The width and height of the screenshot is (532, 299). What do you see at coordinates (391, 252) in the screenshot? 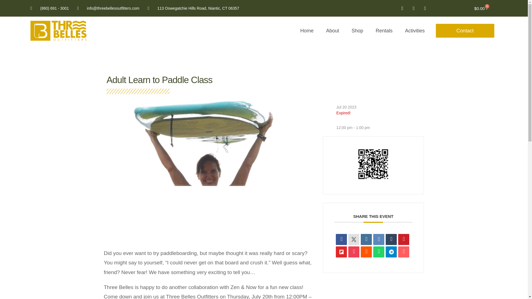
I see `Share on Telegram` at bounding box center [391, 252].